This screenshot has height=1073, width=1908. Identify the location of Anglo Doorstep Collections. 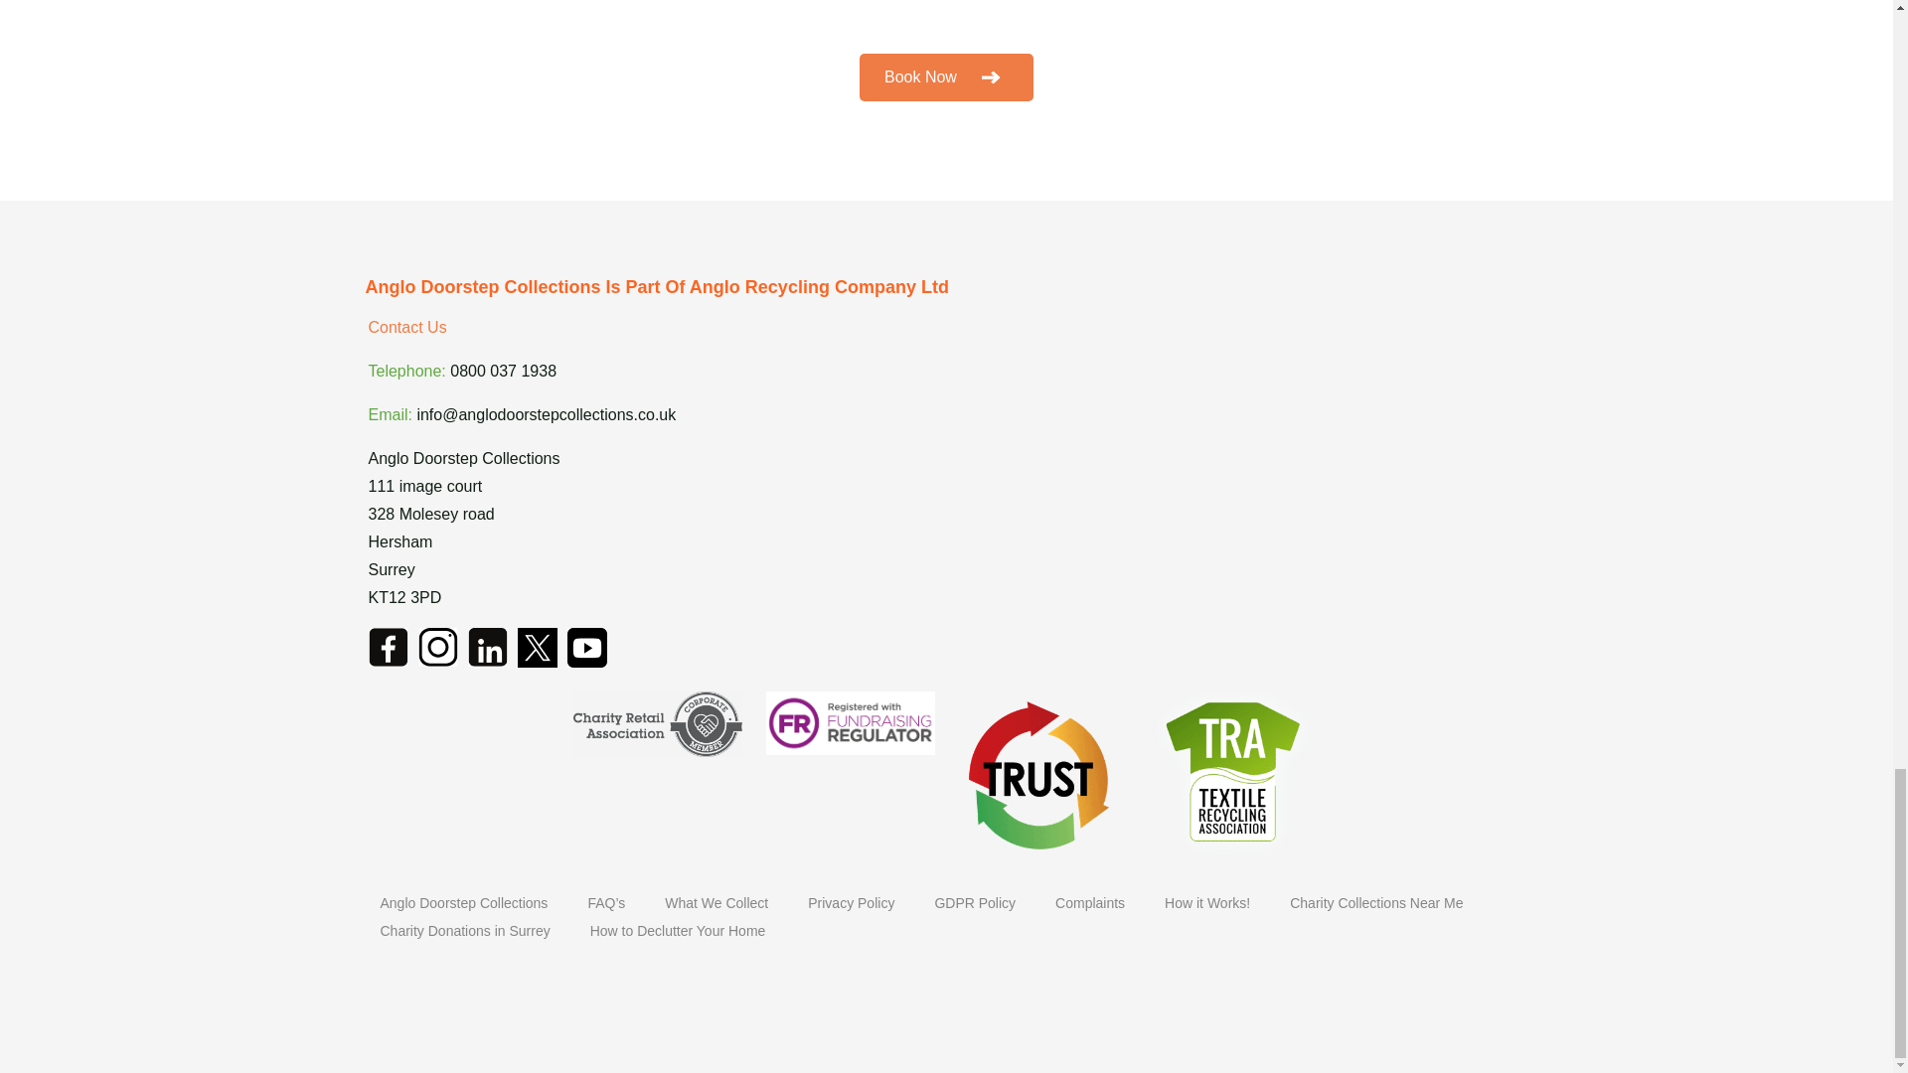
(463, 902).